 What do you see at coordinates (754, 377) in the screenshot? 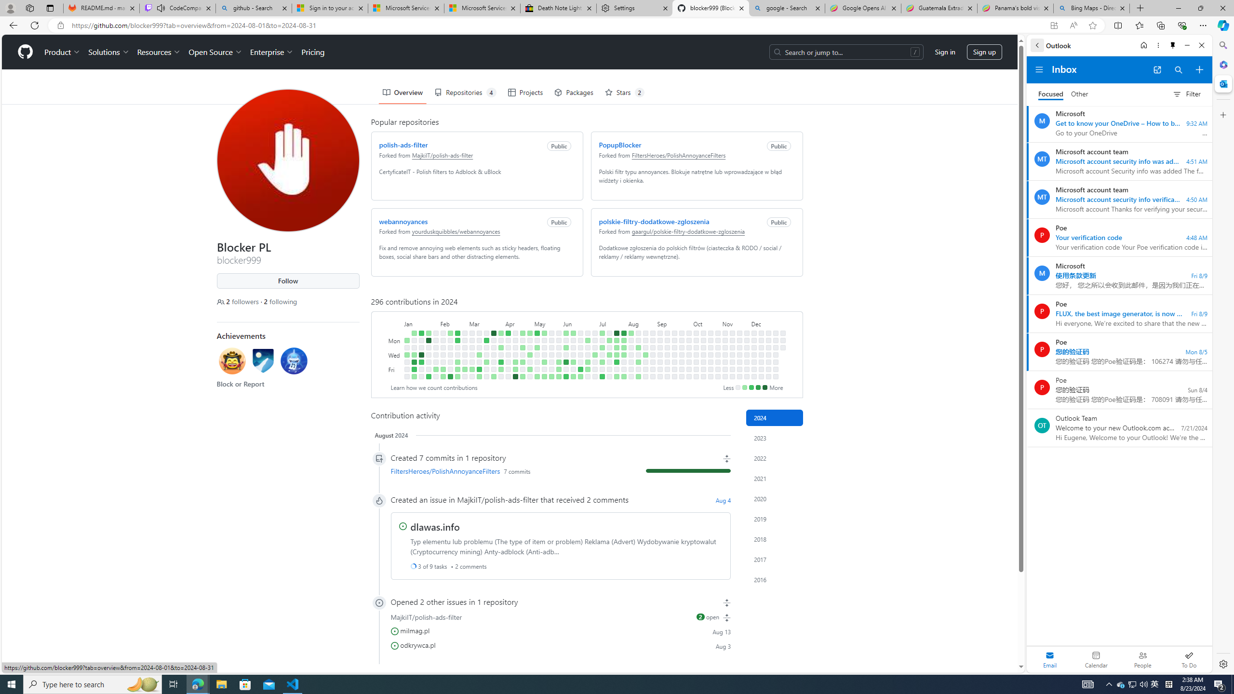
I see `No contributions on December 7th.` at bounding box center [754, 377].